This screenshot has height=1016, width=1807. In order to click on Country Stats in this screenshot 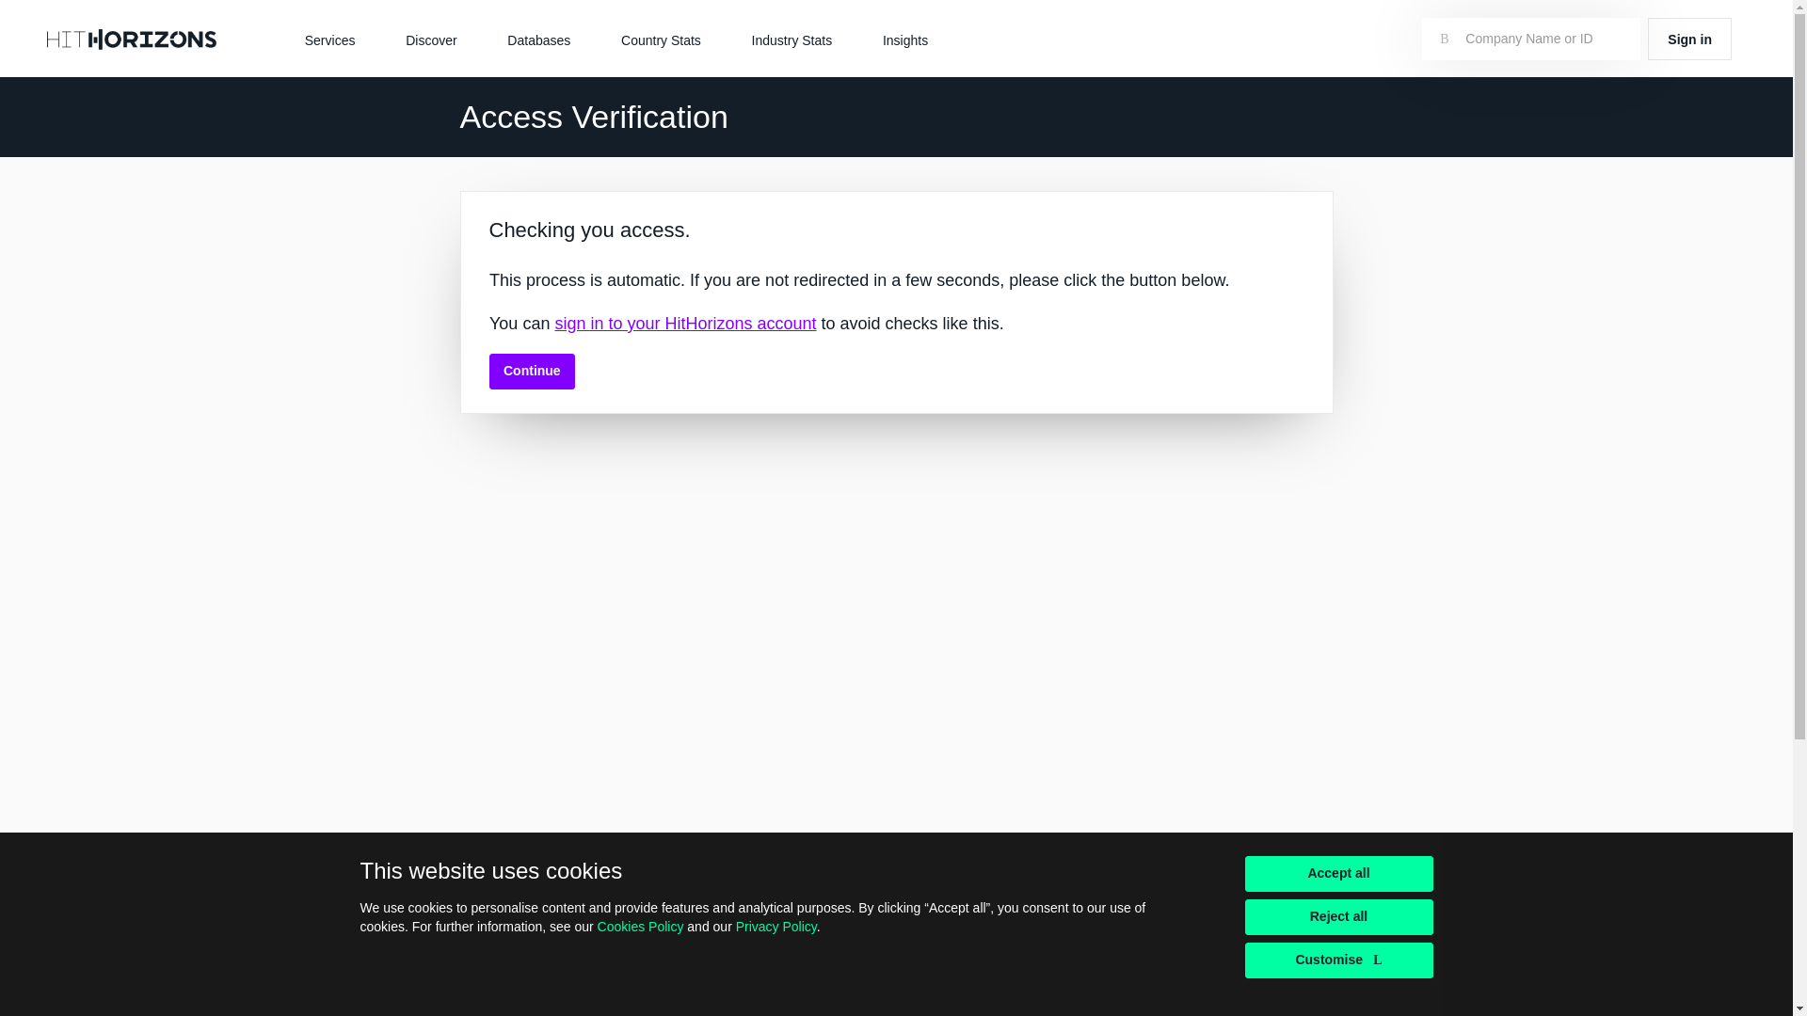, I will do `click(661, 39)`.